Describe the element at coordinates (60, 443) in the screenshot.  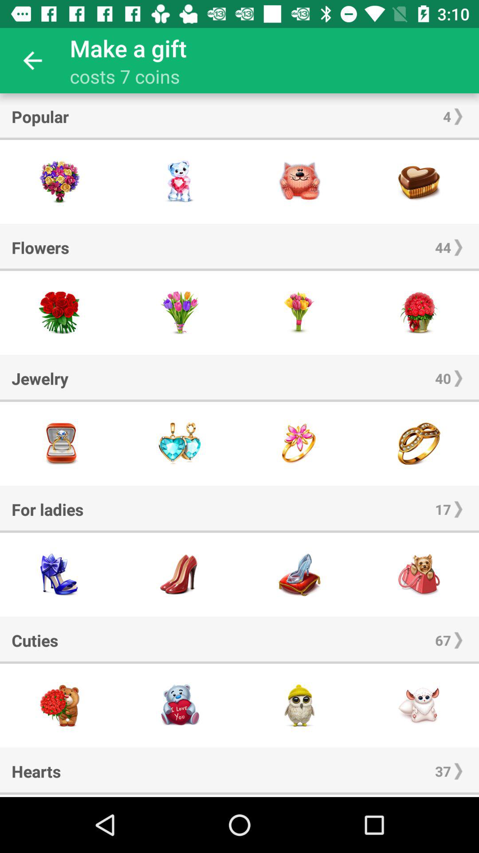
I see `select this gift button` at that location.